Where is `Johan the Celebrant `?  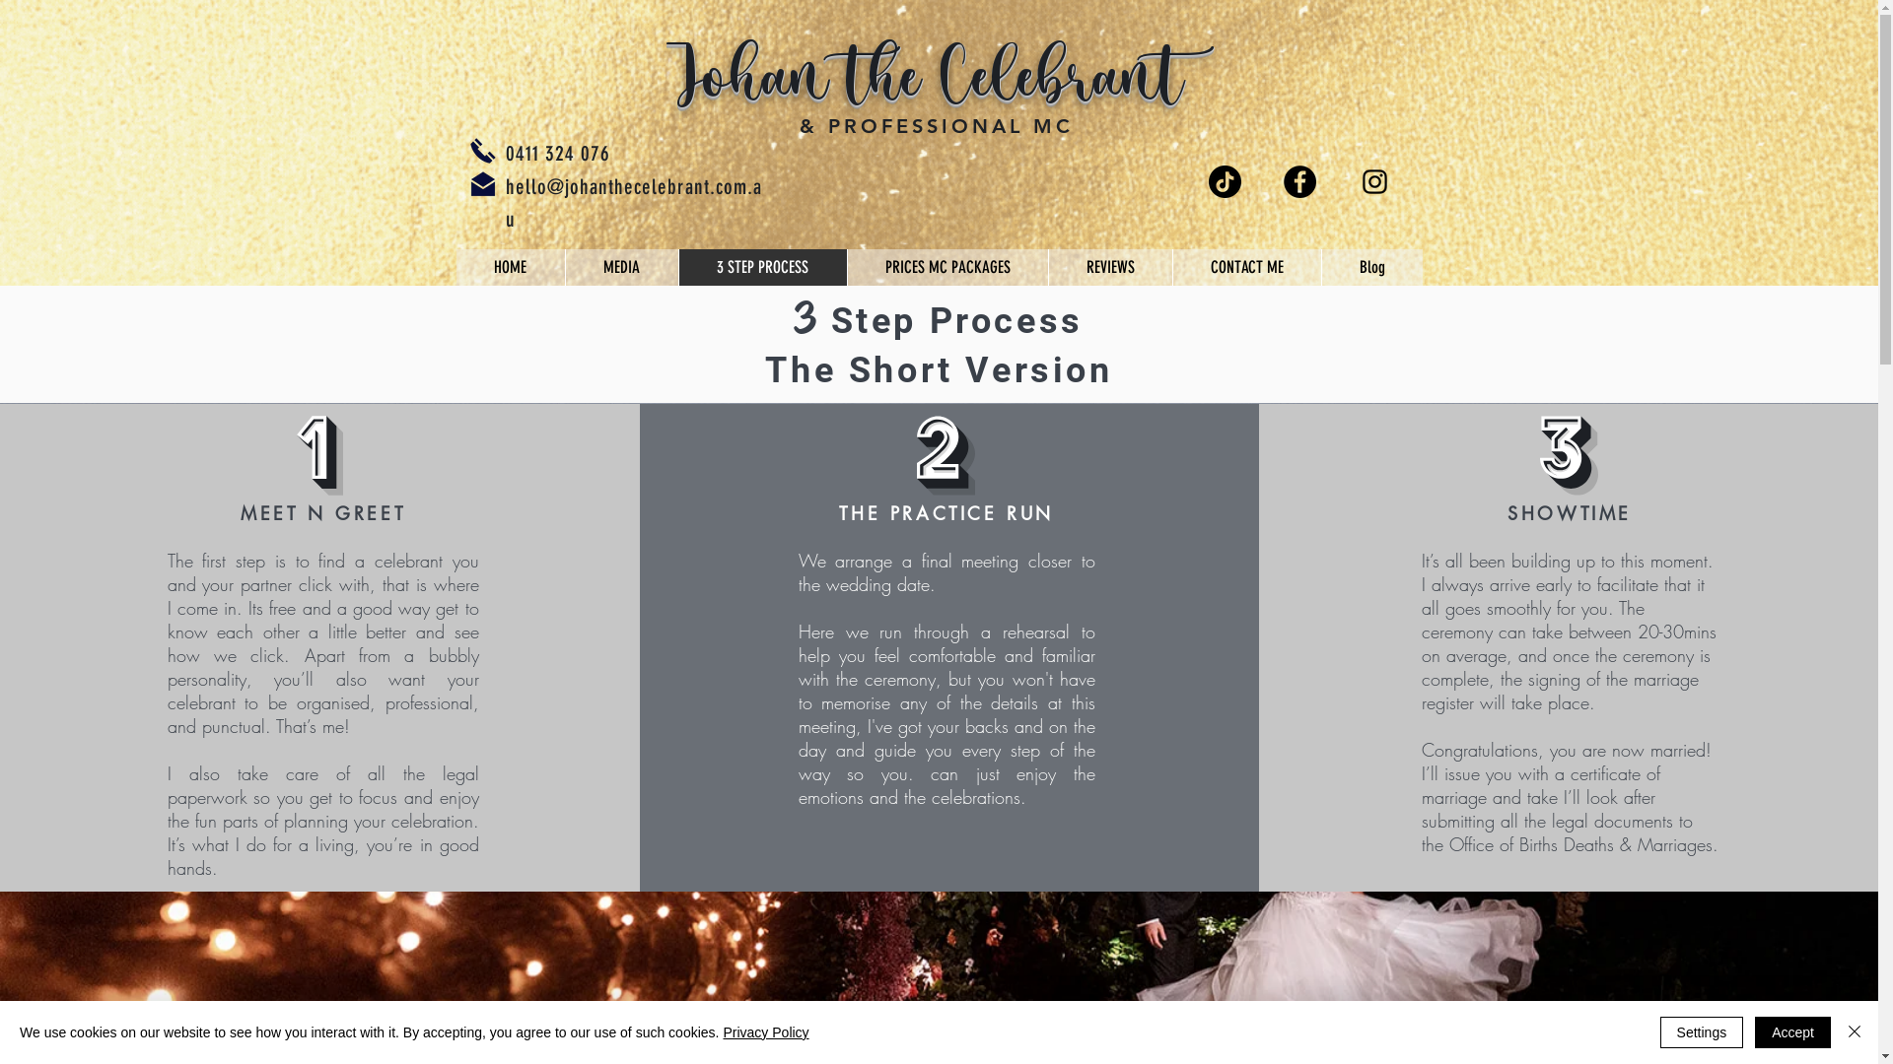
Johan the Celebrant  is located at coordinates (935, 75).